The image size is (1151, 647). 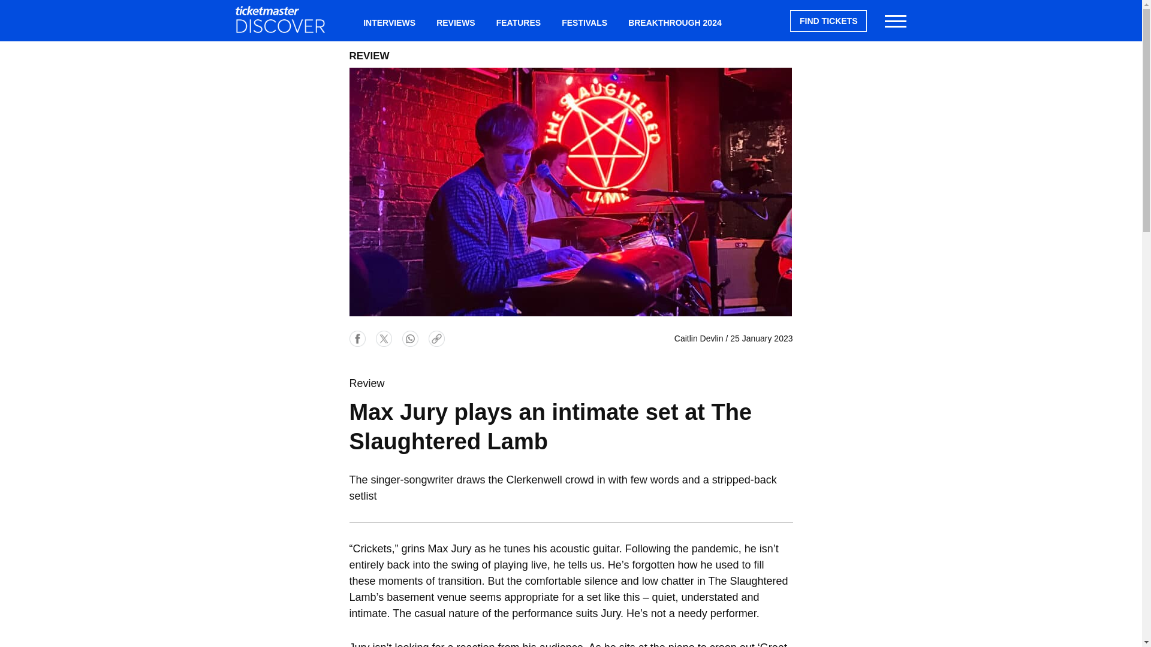 What do you see at coordinates (456, 23) in the screenshot?
I see `REVIEWS` at bounding box center [456, 23].